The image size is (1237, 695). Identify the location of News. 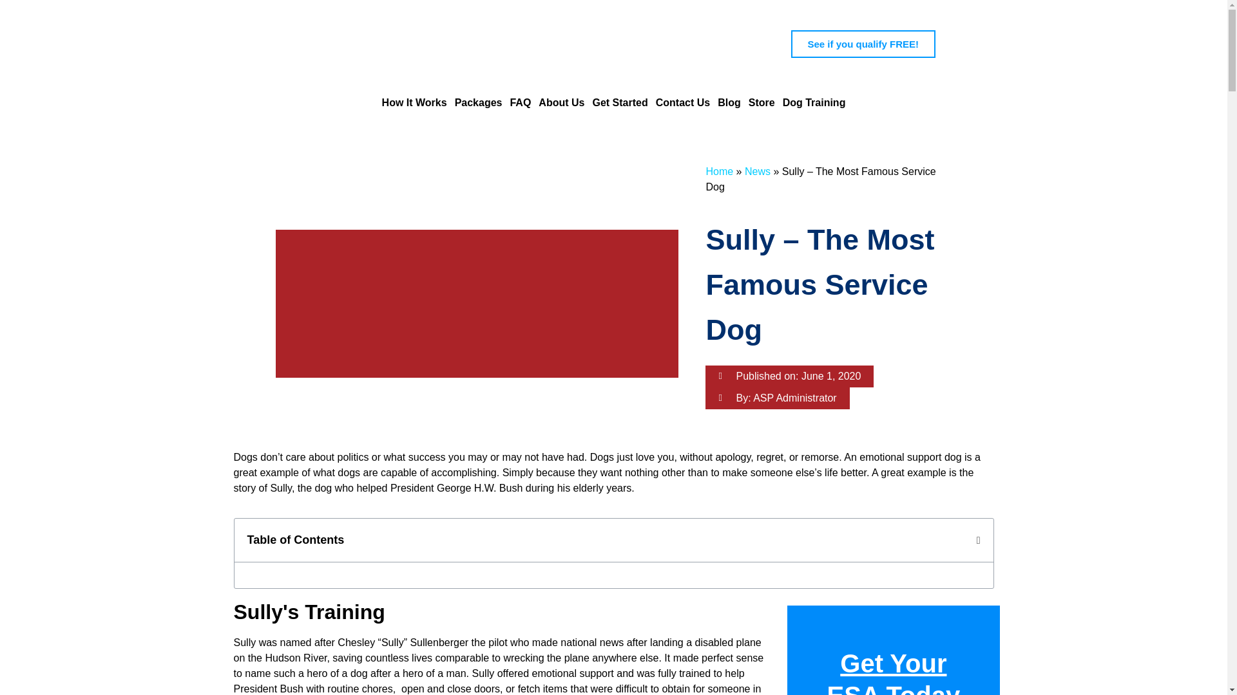
(758, 171).